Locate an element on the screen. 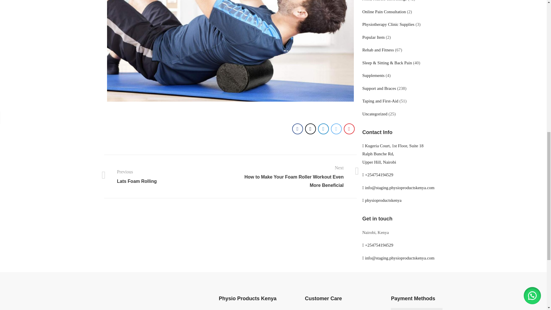 The height and width of the screenshot is (310, 551). Live chat is located at coordinates (382, 200).